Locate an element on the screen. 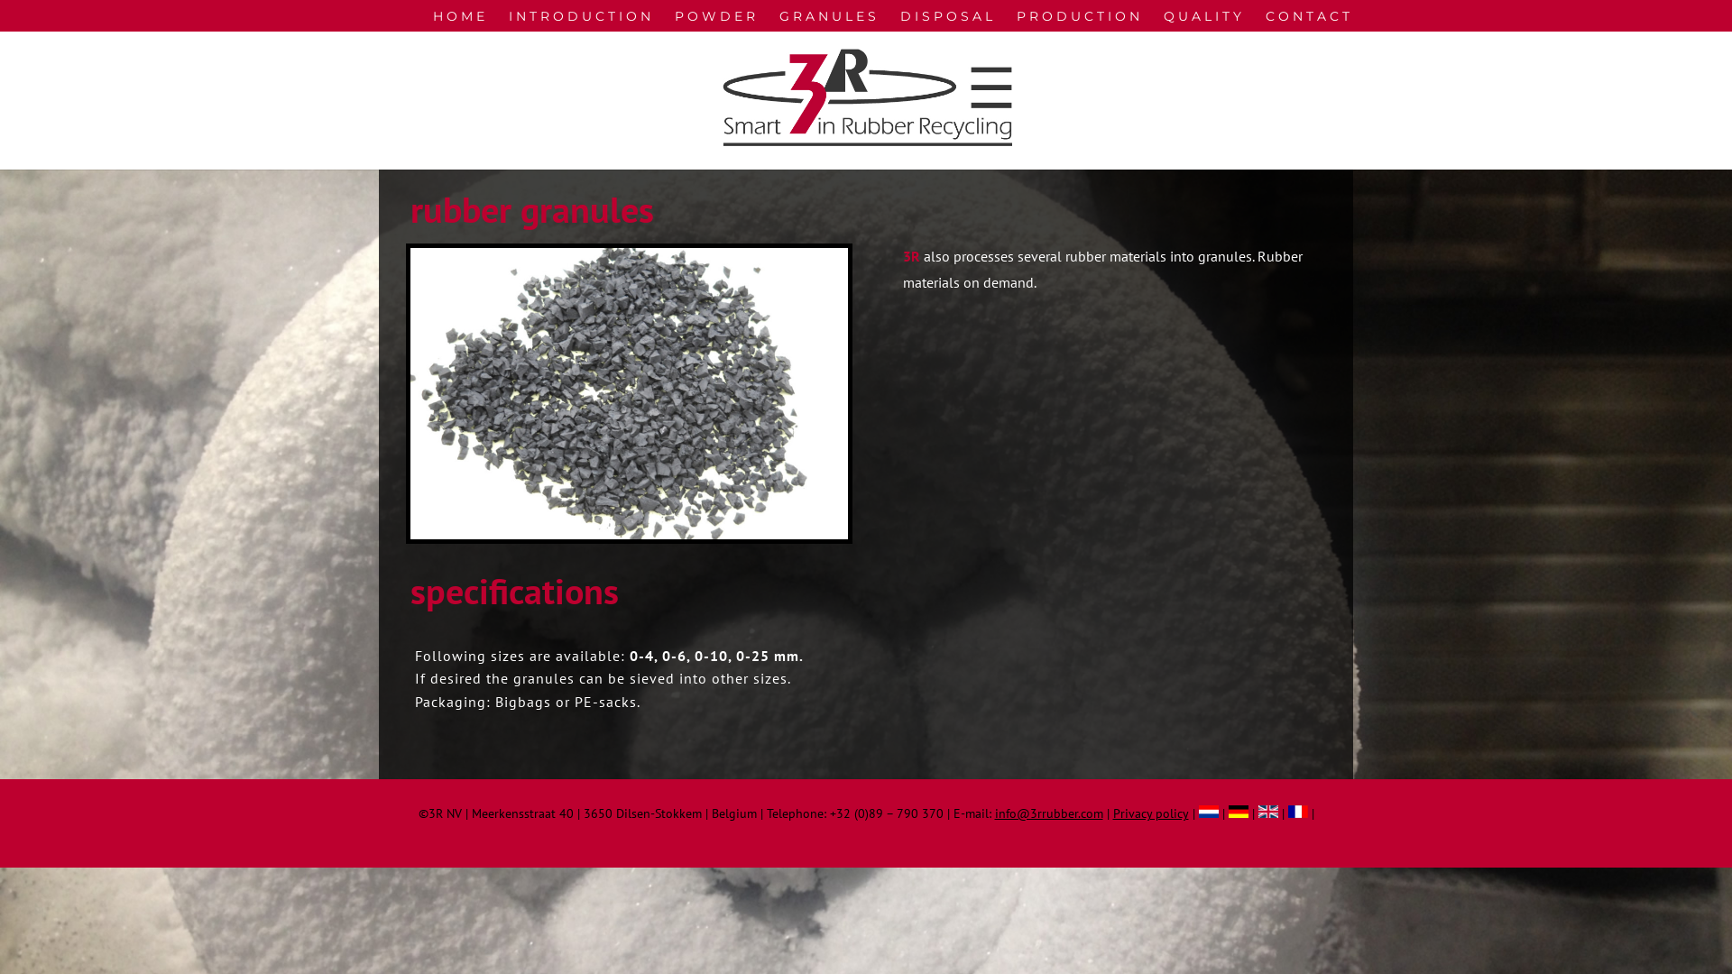 The width and height of the screenshot is (1732, 974). HOME is located at coordinates (460, 20).